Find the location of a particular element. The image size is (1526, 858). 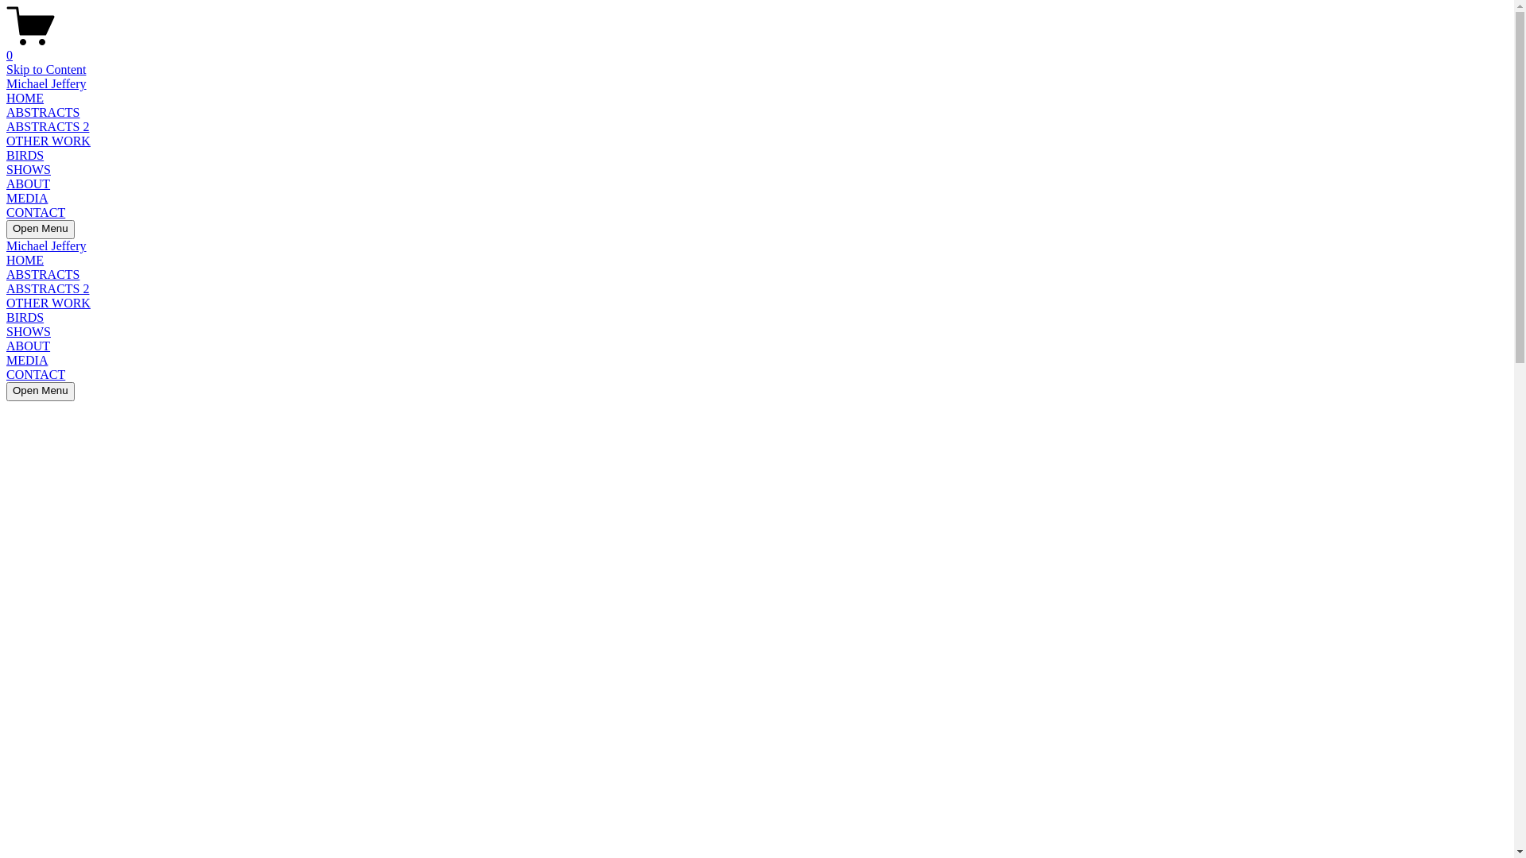

CONTACT is located at coordinates (36, 213).